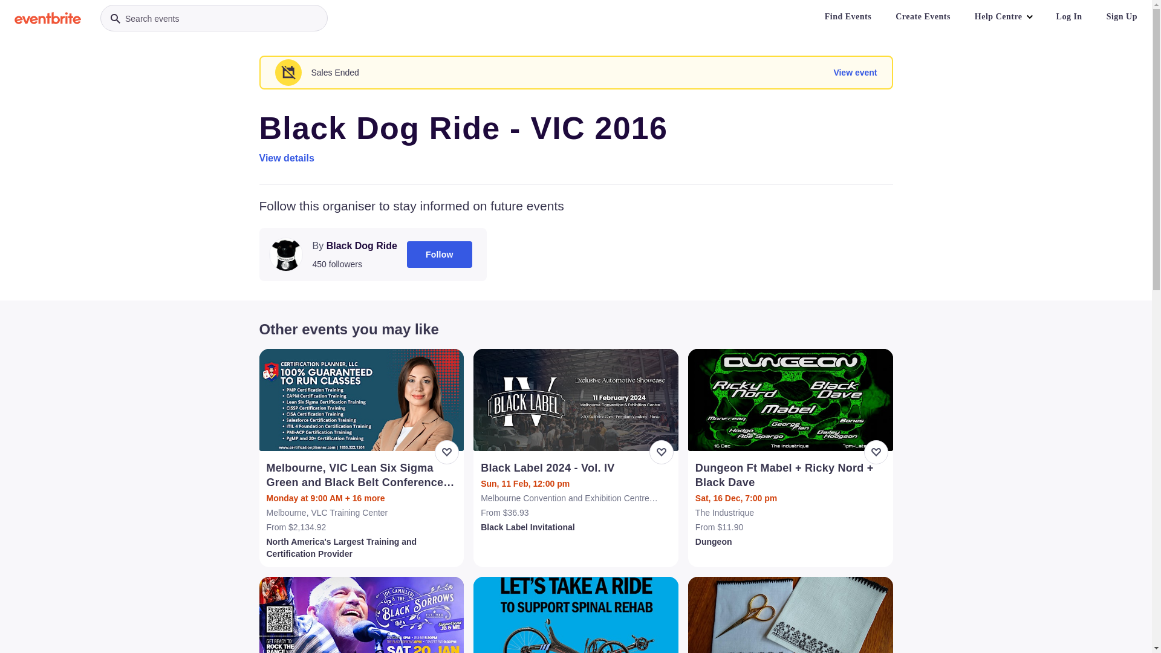 The height and width of the screenshot is (653, 1161). What do you see at coordinates (287, 158) in the screenshot?
I see `View details` at bounding box center [287, 158].